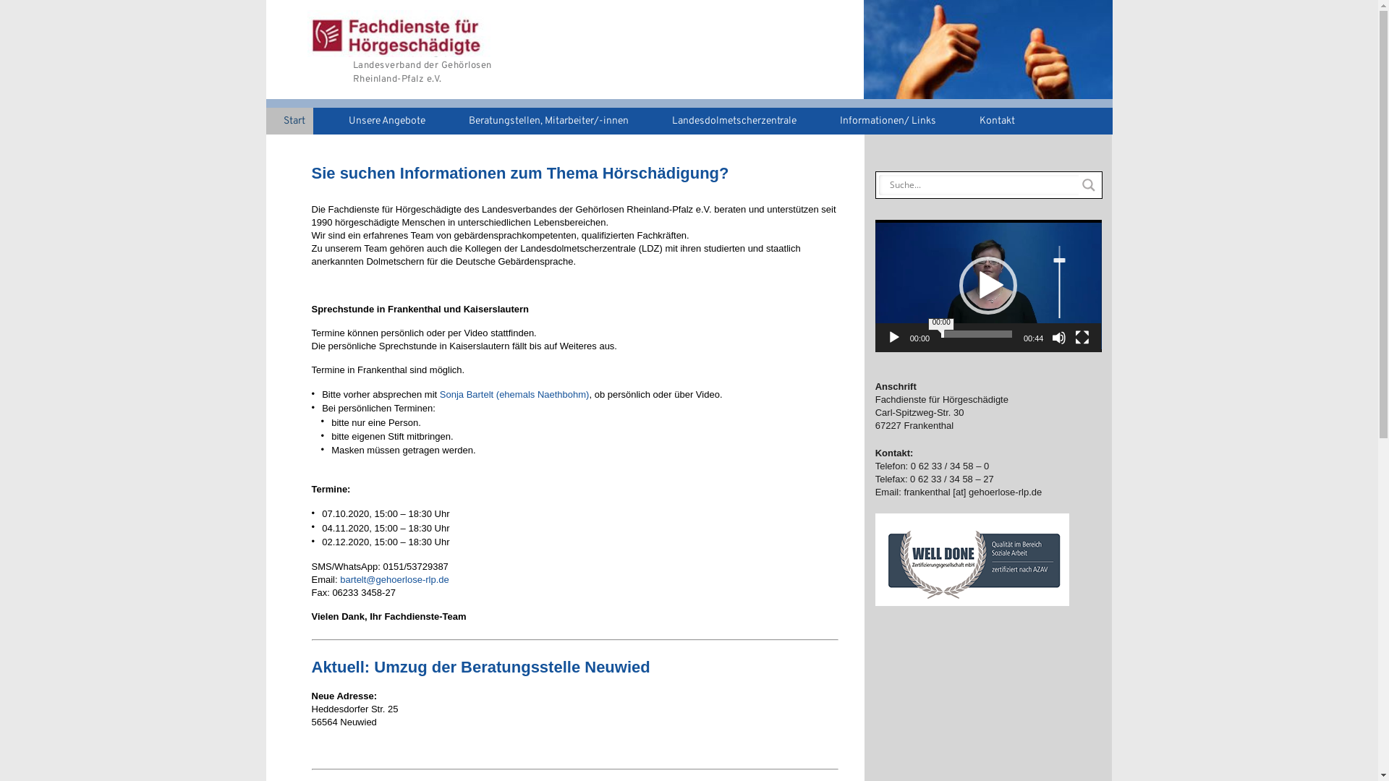  I want to click on Informationen/ Links, so click(883, 121).